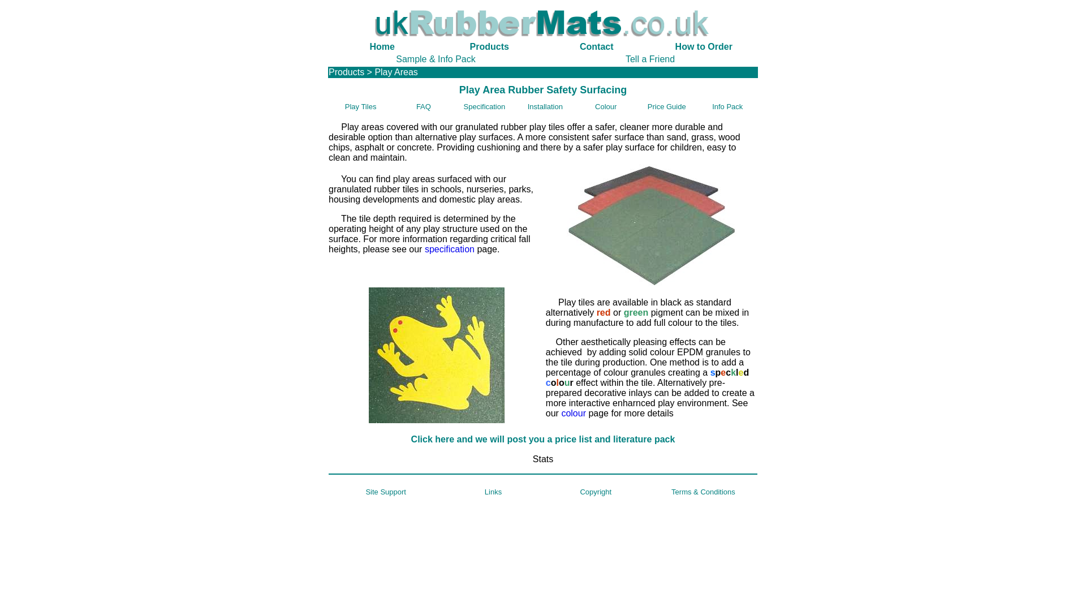 The height and width of the screenshot is (611, 1086). I want to click on Products, so click(346, 72).